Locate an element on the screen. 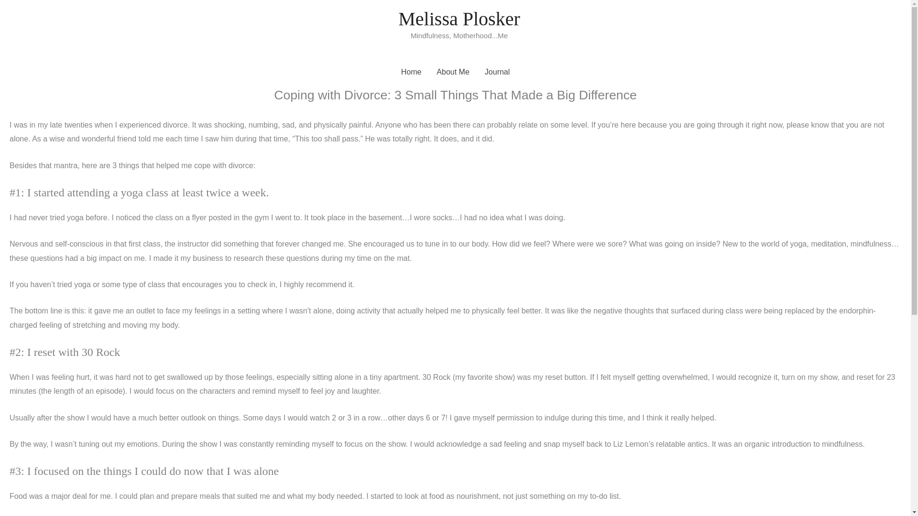  Home is located at coordinates (411, 72).